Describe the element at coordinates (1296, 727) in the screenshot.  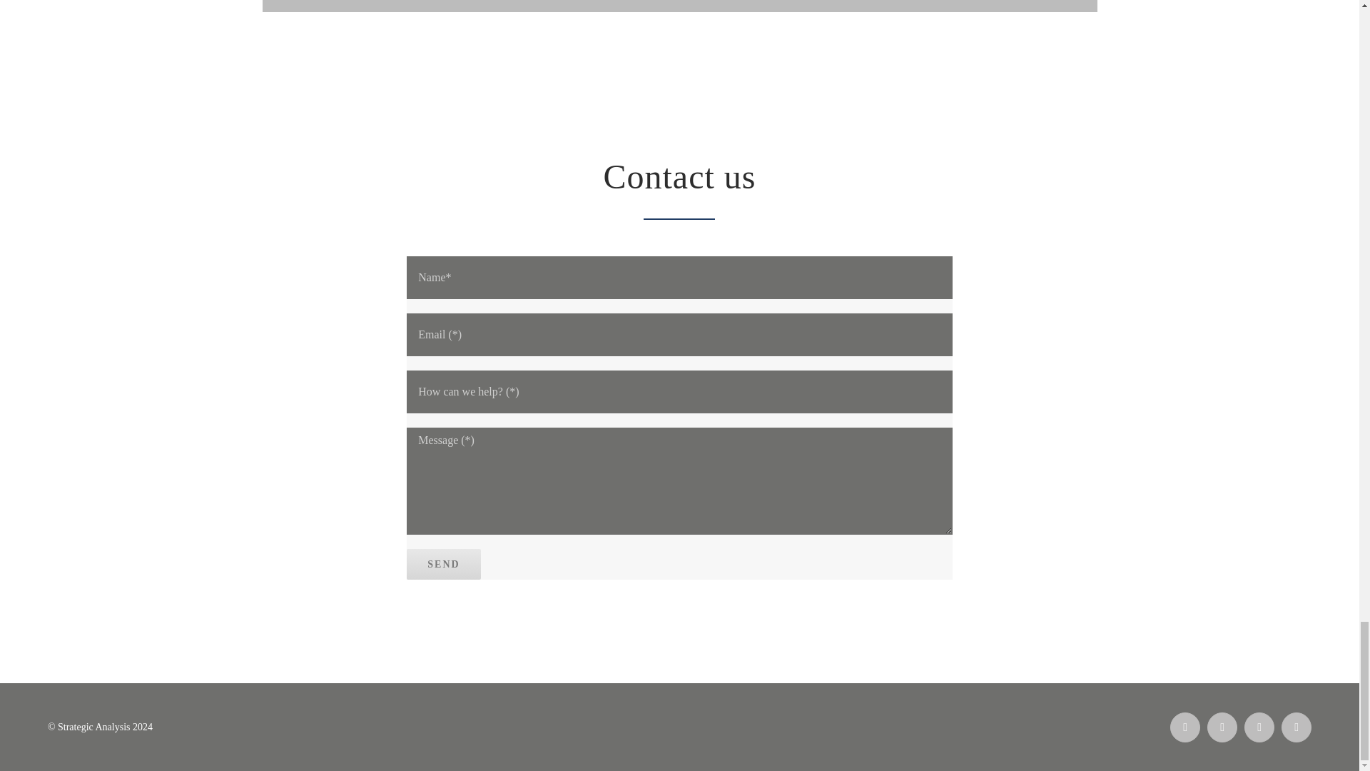
I see `Instagram` at that location.